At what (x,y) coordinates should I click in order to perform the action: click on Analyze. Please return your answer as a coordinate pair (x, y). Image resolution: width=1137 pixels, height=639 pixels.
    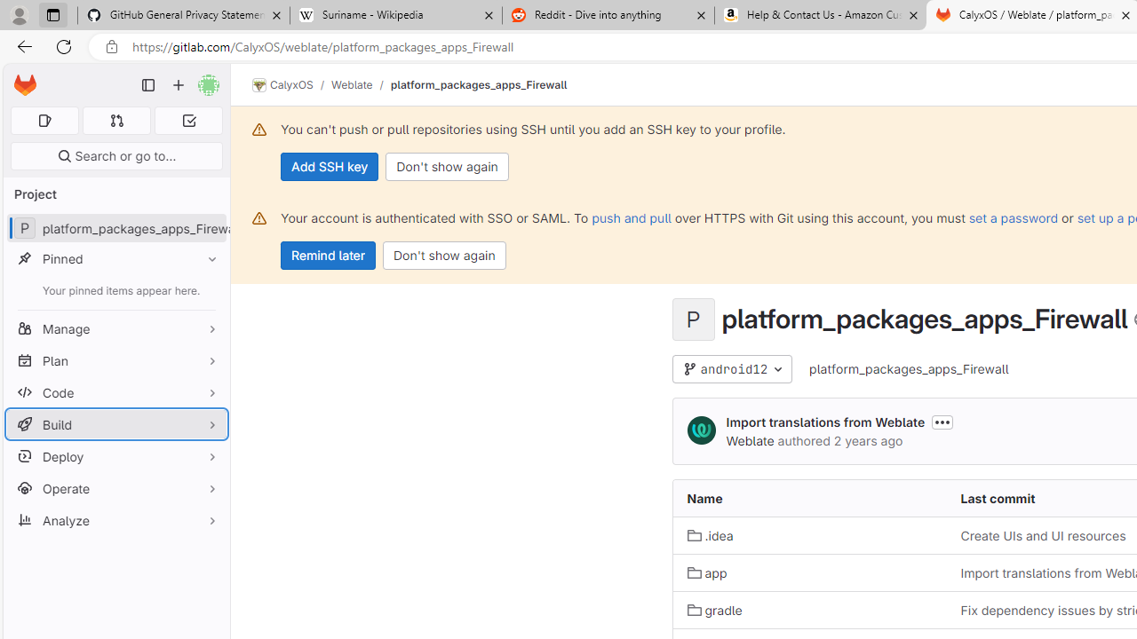
    Looking at the image, I should click on (115, 520).